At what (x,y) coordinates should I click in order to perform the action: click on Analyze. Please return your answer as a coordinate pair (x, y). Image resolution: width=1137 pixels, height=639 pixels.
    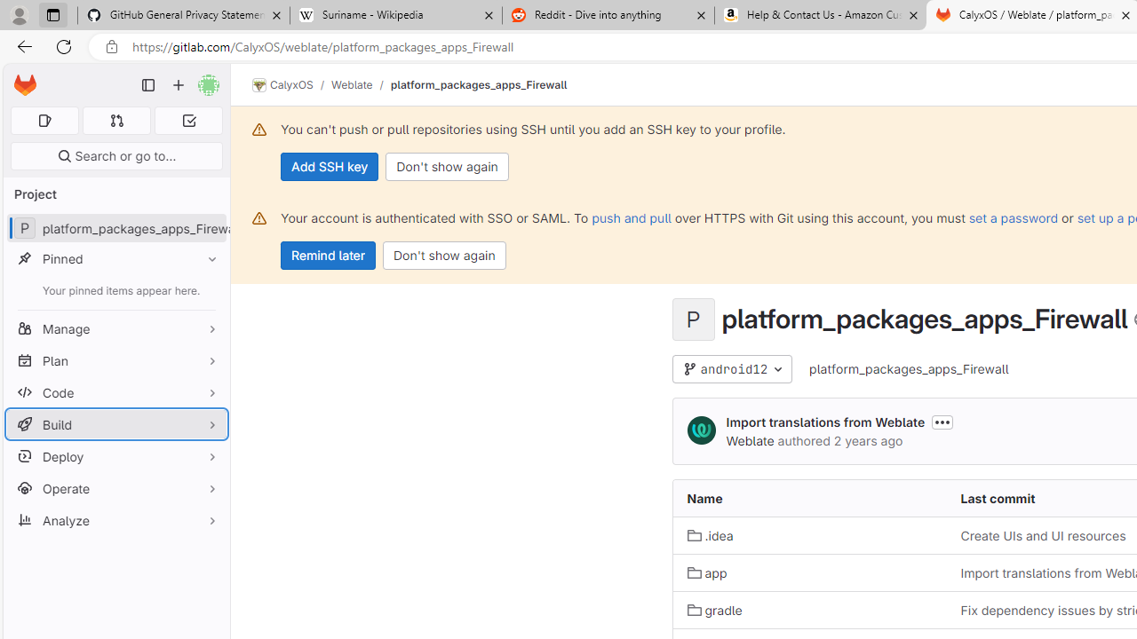
    Looking at the image, I should click on (115, 520).